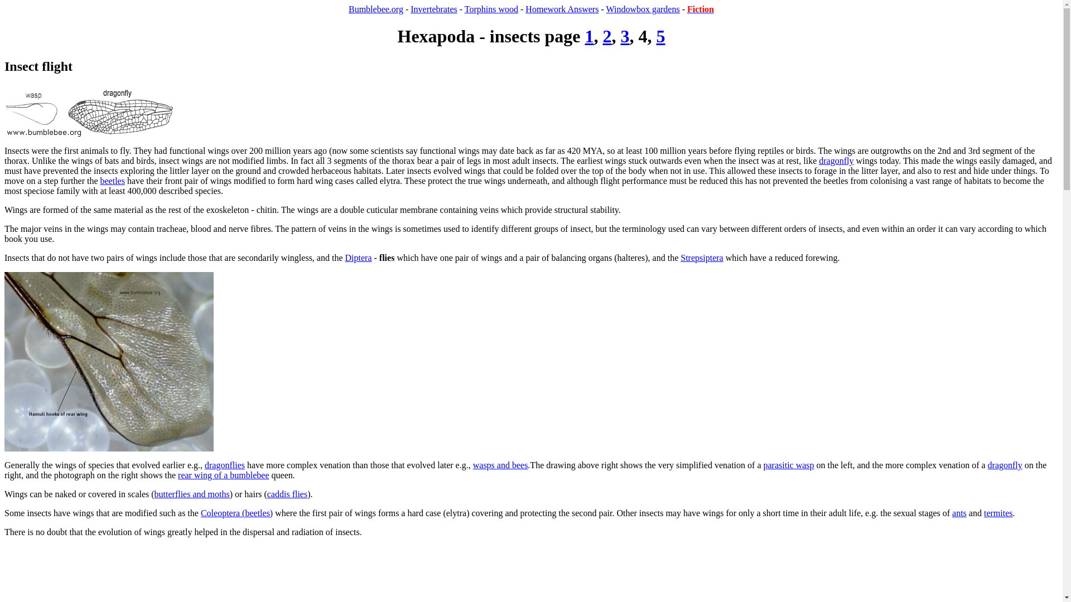  What do you see at coordinates (287, 494) in the screenshot?
I see `caddis flies` at bounding box center [287, 494].